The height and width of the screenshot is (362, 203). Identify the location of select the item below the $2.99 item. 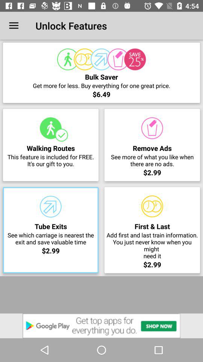
(101, 326).